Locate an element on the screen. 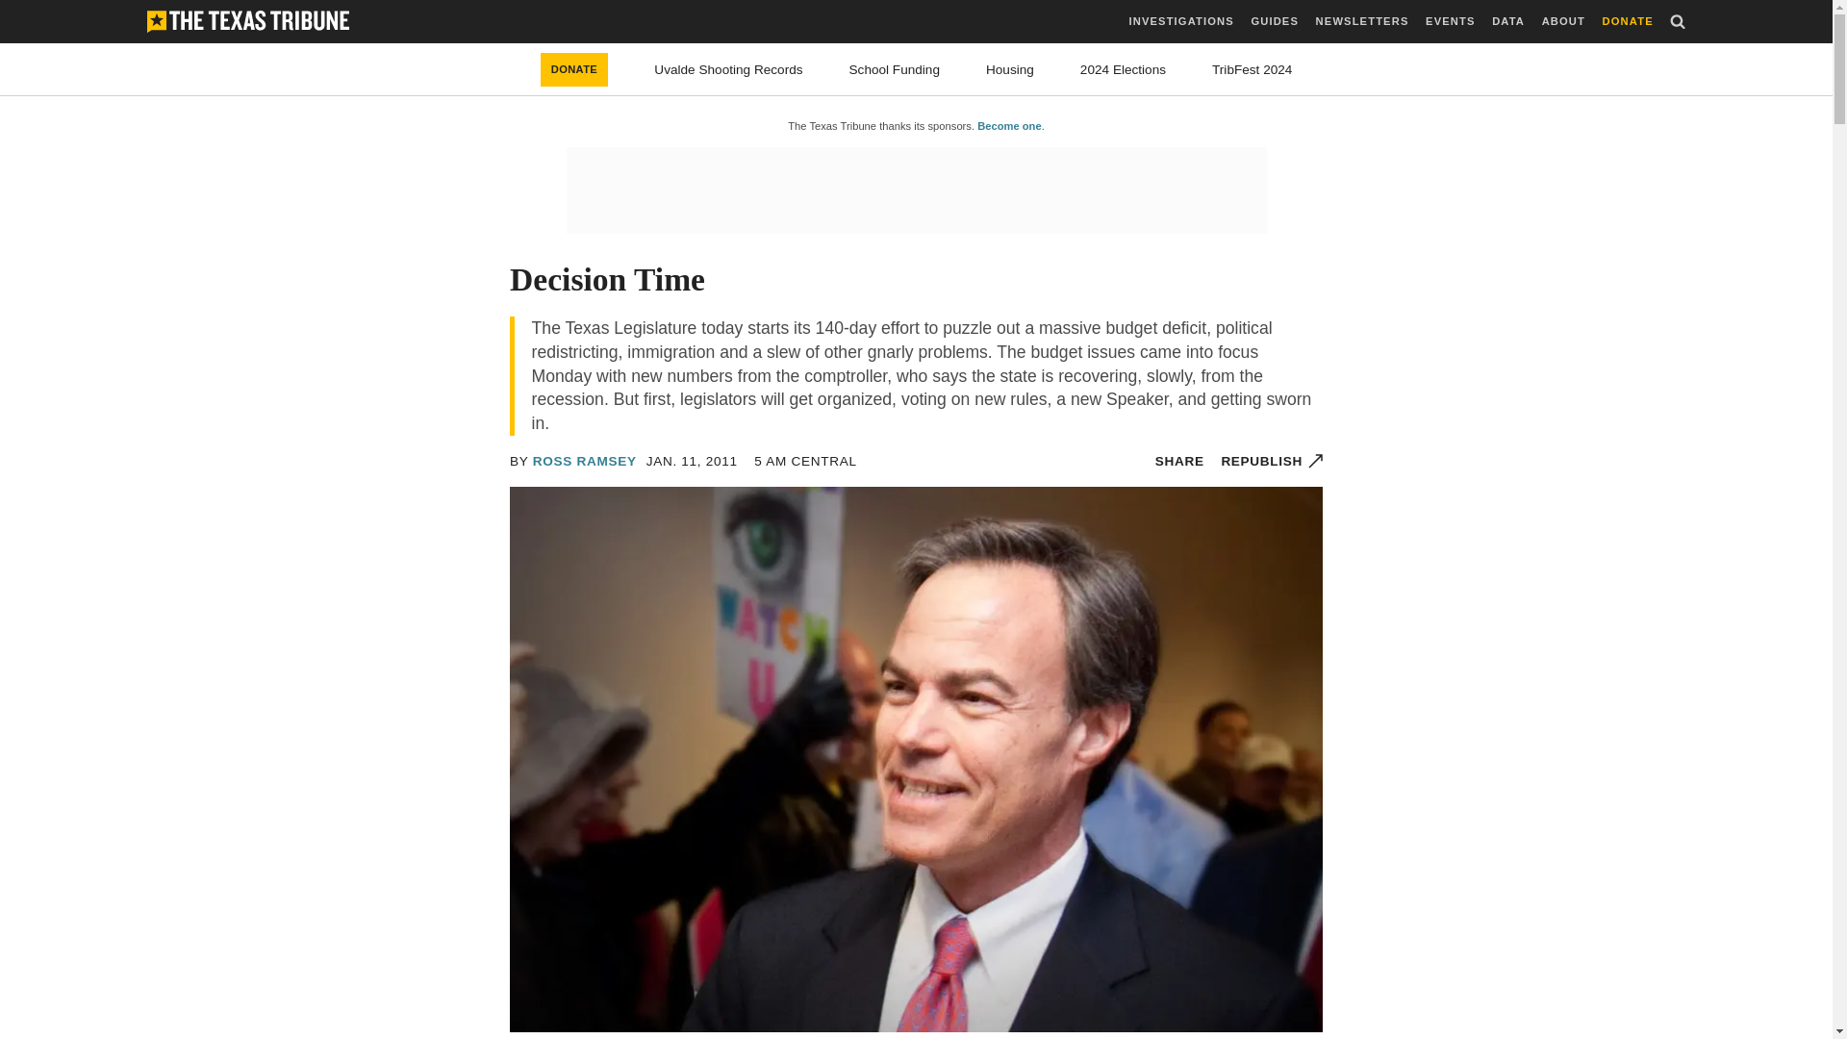 This screenshot has width=1847, height=1039. NEWSLETTERS is located at coordinates (1362, 21).